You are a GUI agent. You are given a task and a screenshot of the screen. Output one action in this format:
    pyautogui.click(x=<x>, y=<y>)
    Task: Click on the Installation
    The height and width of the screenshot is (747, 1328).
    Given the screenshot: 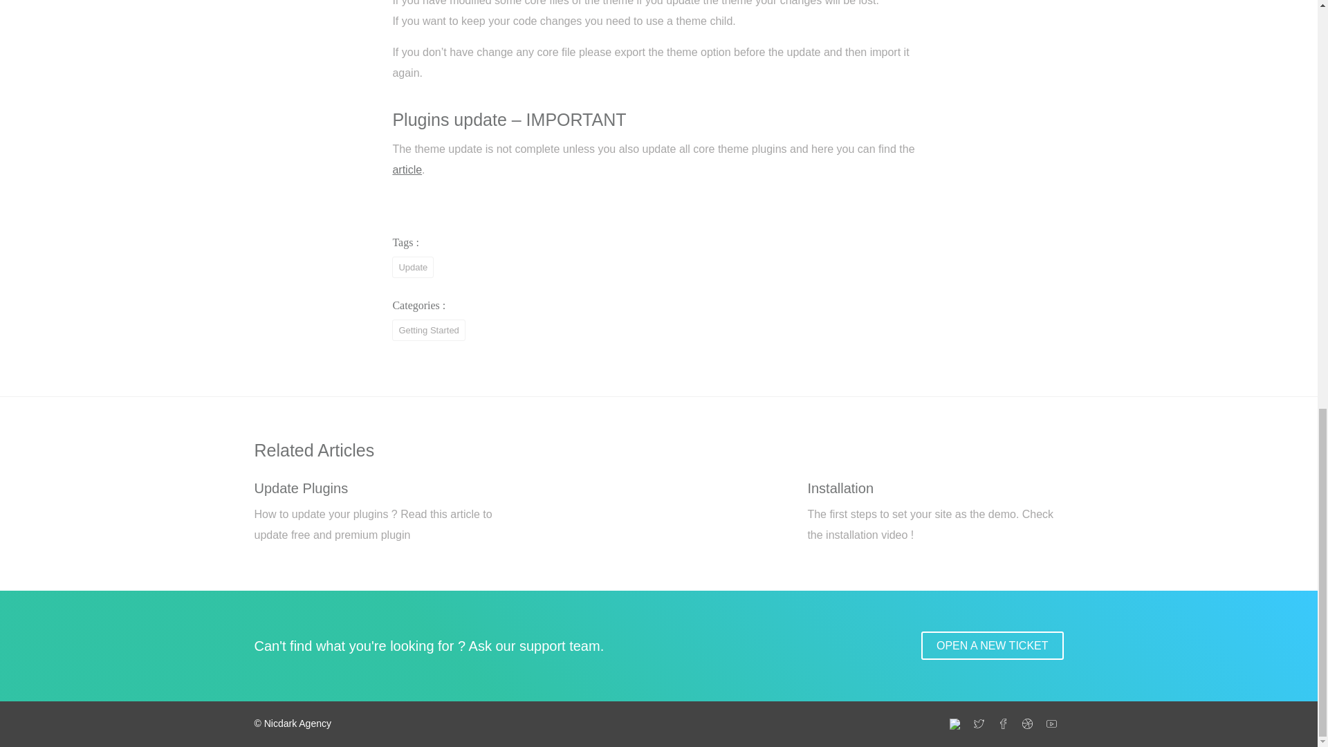 What is the action you would take?
    pyautogui.click(x=840, y=488)
    